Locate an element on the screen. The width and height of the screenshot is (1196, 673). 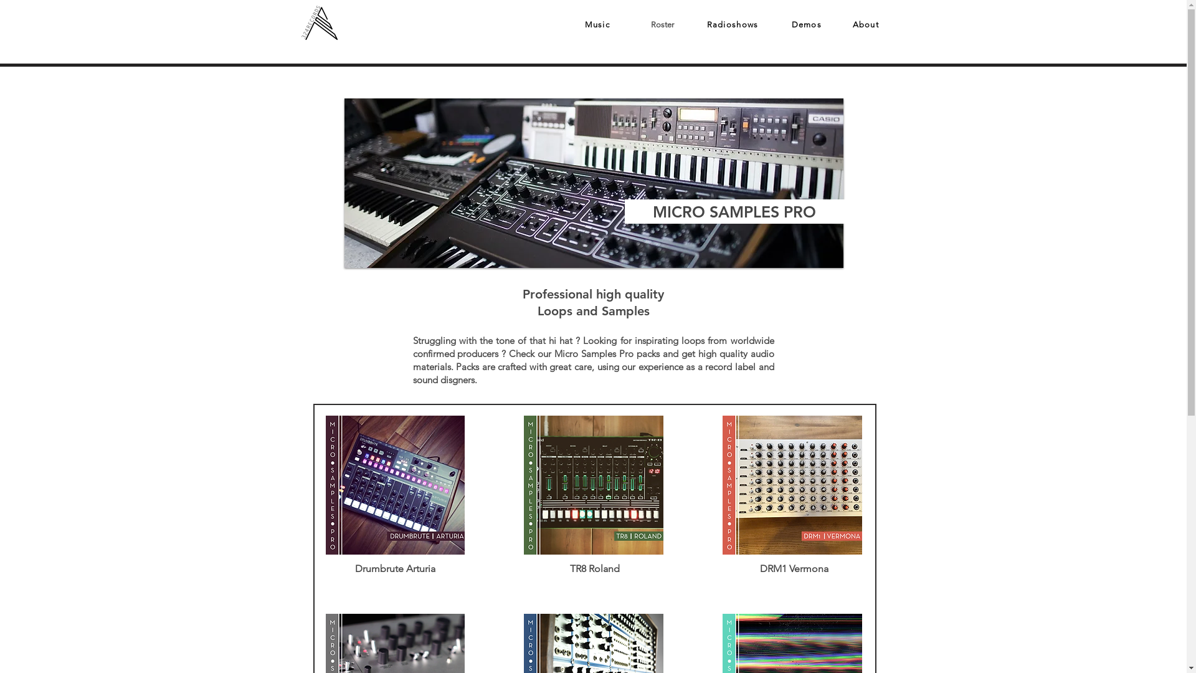
Roster is located at coordinates (662, 25).